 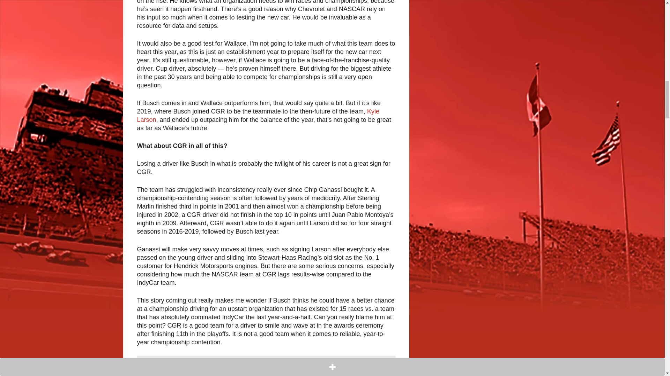 What do you see at coordinates (258, 116) in the screenshot?
I see `Kyle Larson` at bounding box center [258, 116].